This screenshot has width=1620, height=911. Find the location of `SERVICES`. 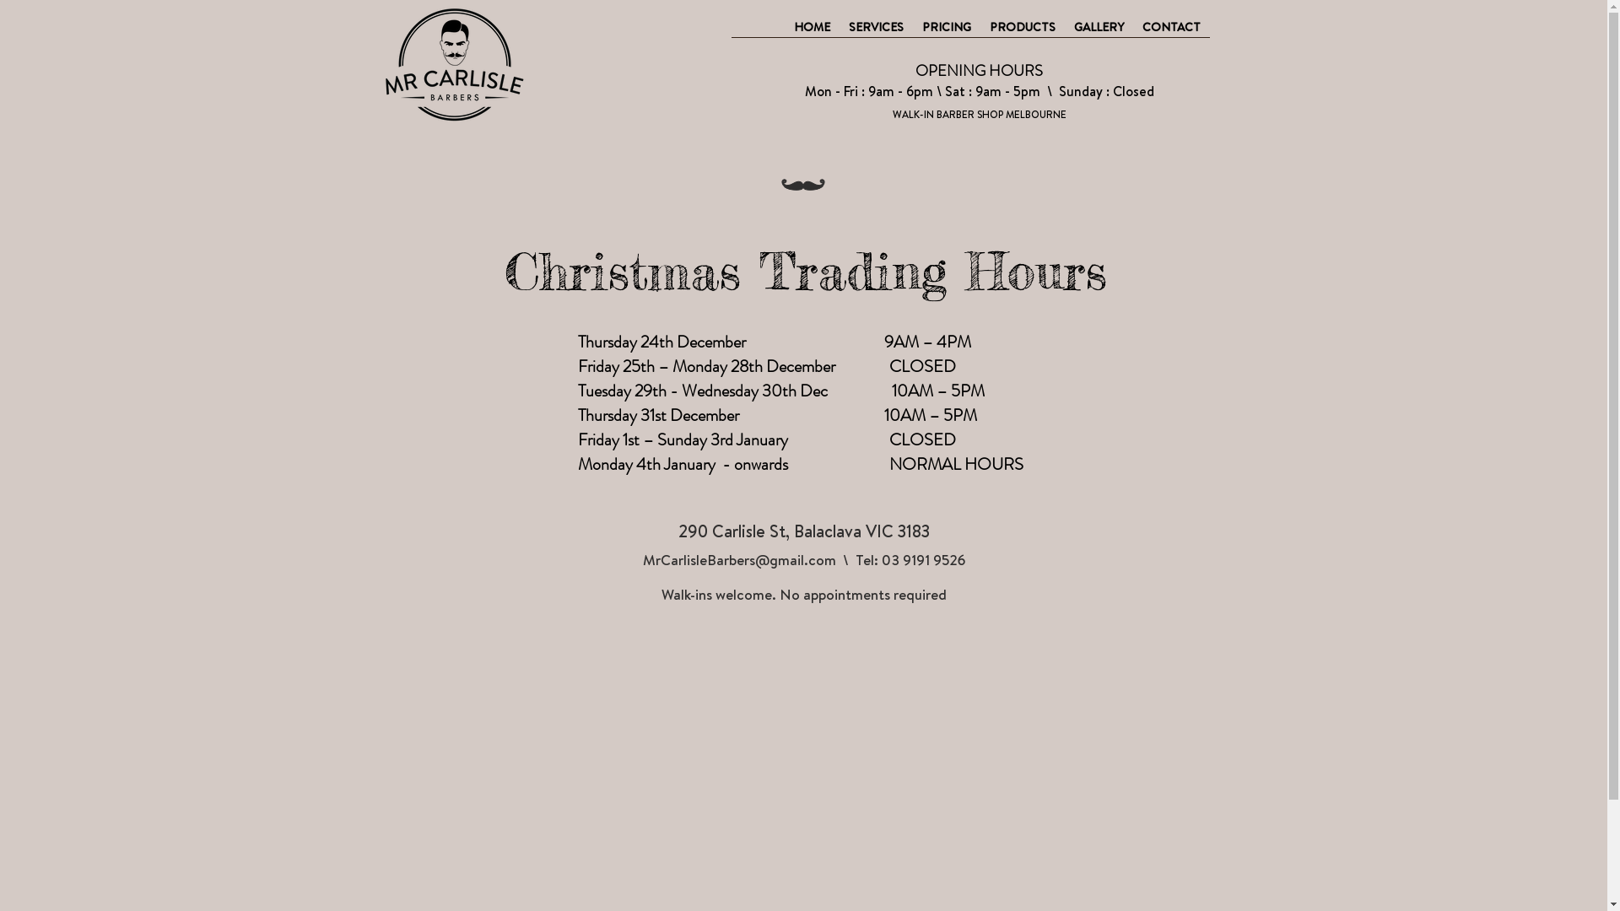

SERVICES is located at coordinates (876, 32).